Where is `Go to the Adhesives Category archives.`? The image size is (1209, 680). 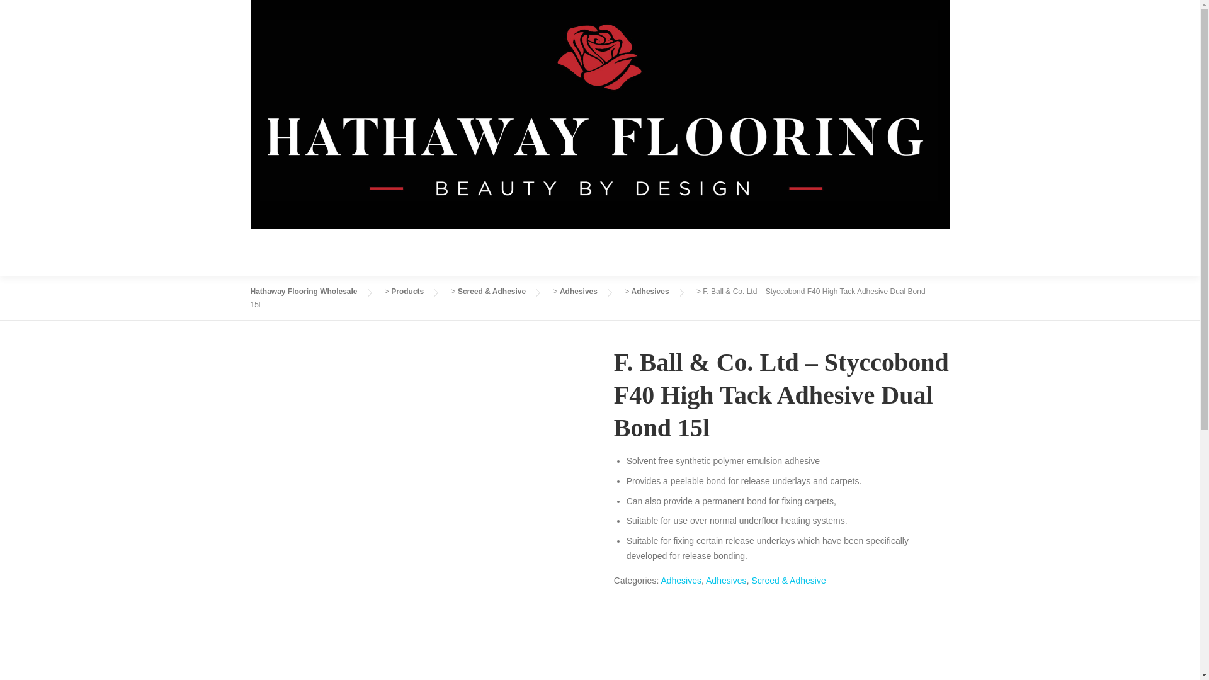 Go to the Adhesives Category archives. is located at coordinates (578, 291).